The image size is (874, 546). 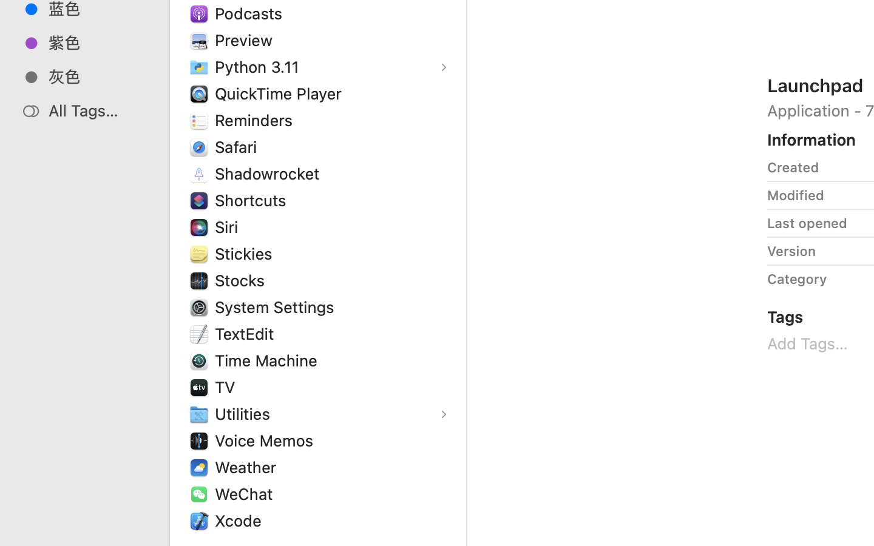 I want to click on Shadowrocket, so click(x=270, y=174).